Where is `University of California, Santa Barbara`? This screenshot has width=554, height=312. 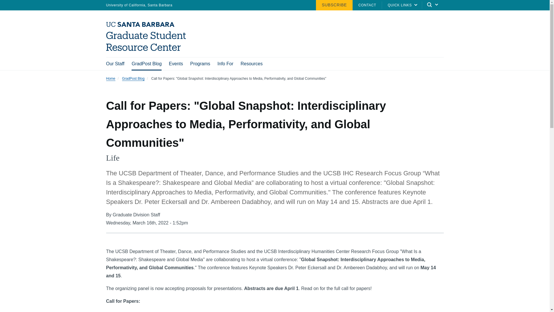 University of California, Santa Barbara is located at coordinates (139, 5).